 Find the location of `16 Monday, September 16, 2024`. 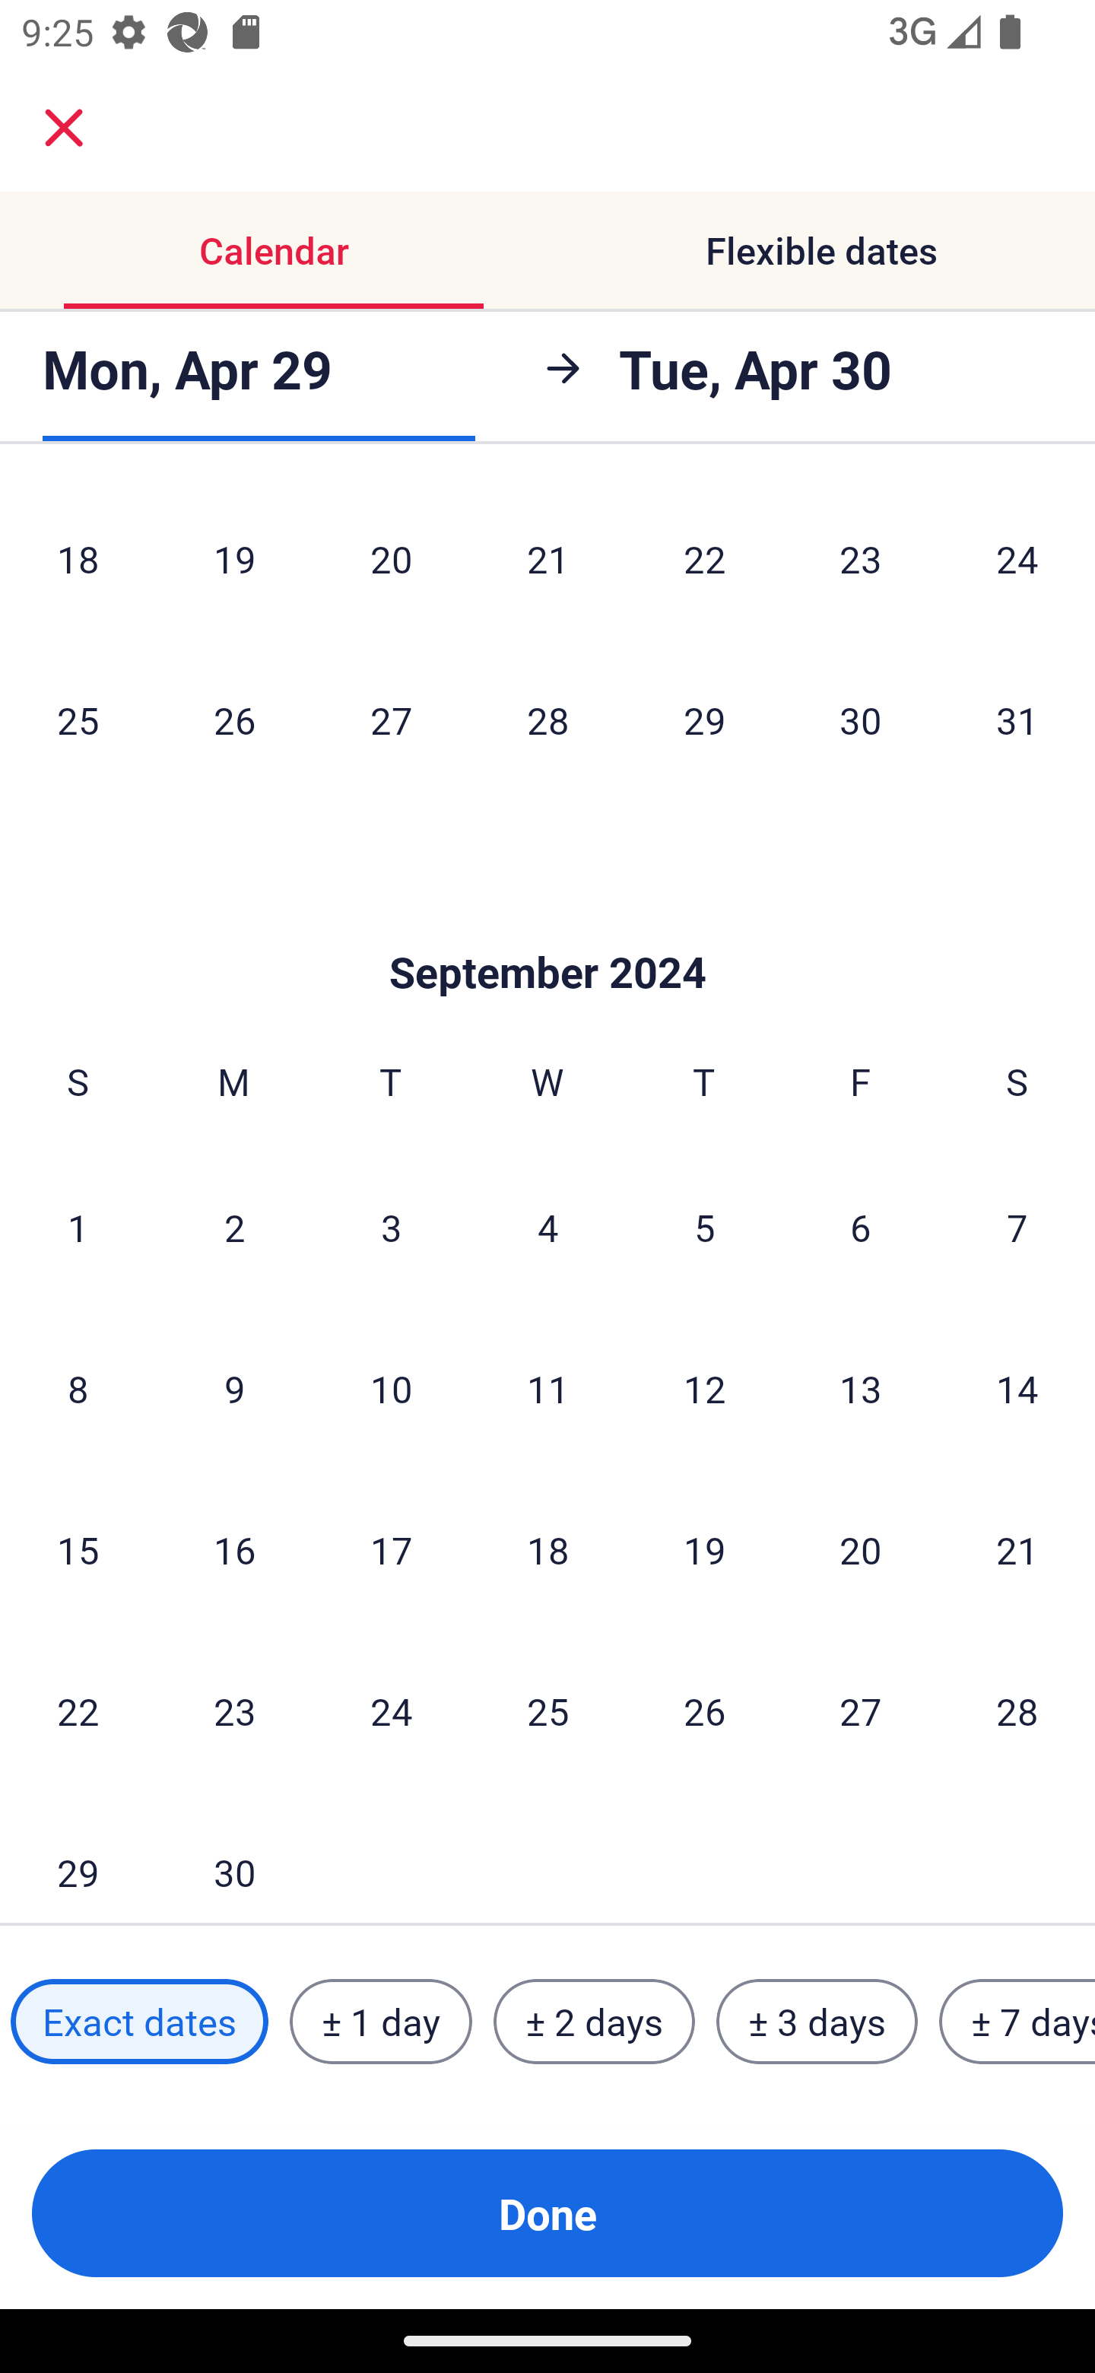

16 Monday, September 16, 2024 is located at coordinates (234, 1549).